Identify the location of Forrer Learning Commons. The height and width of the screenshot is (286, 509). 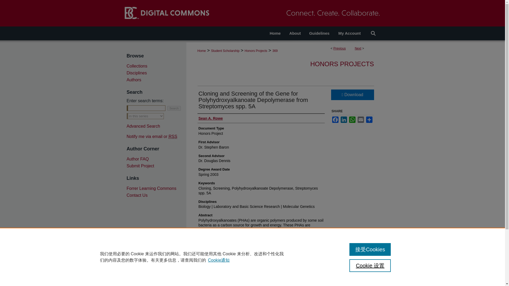
(156, 189).